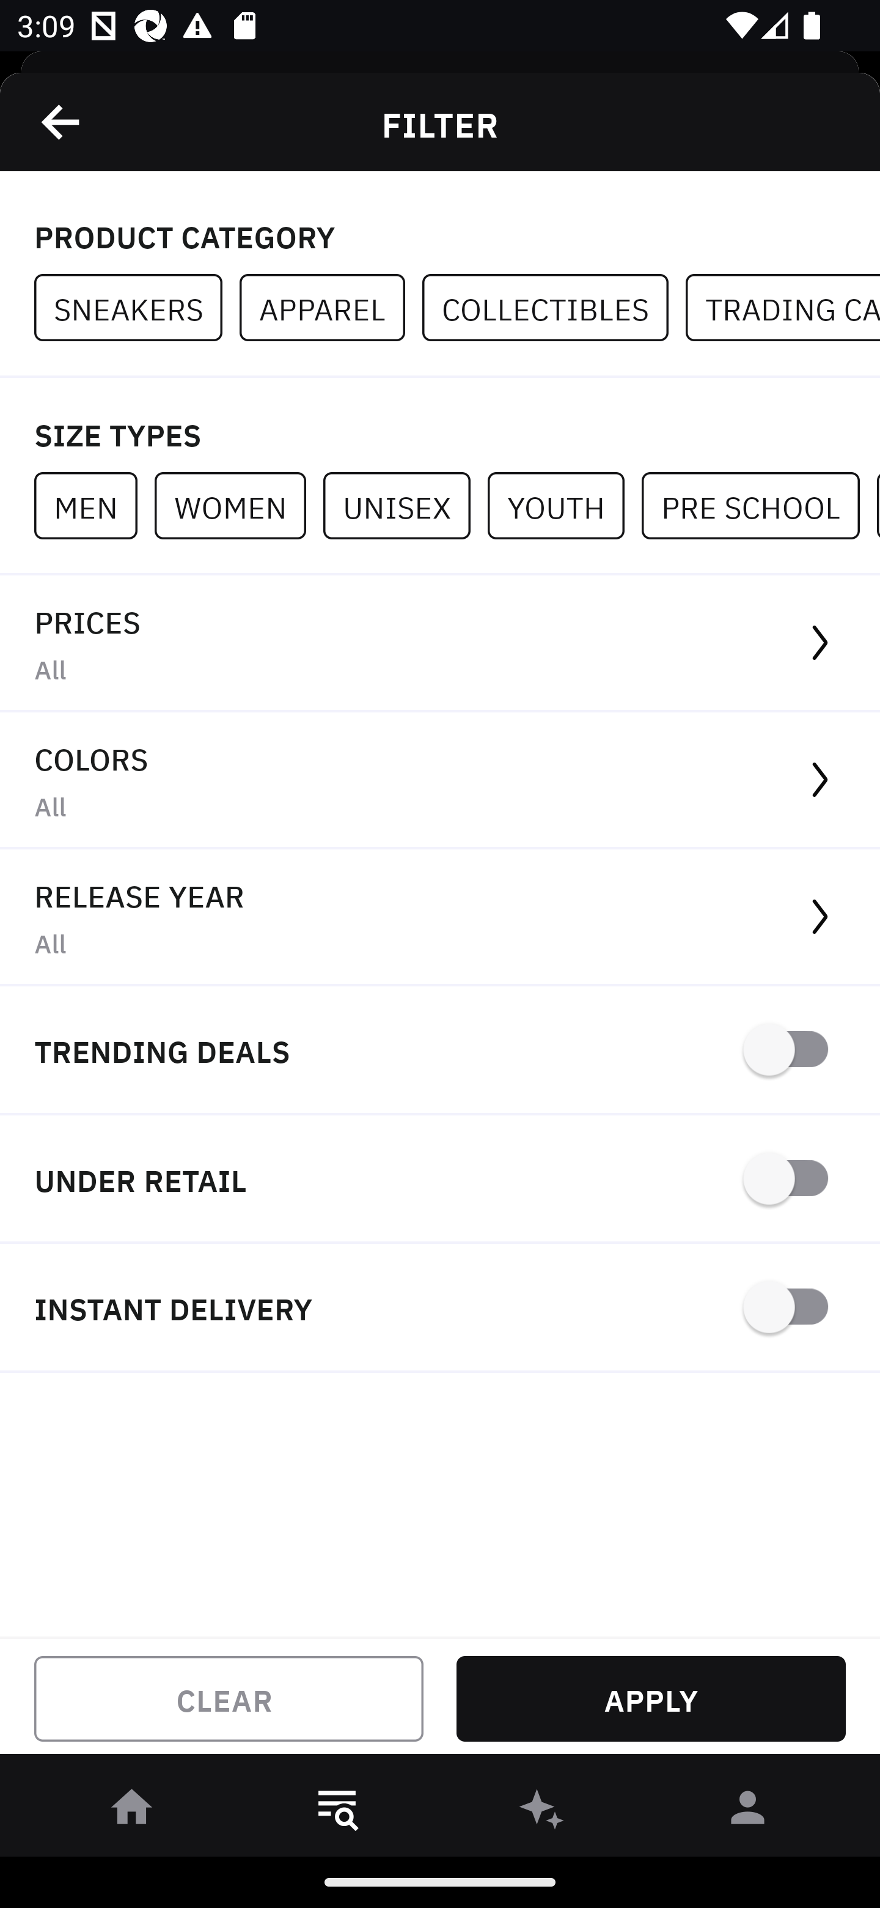  I want to click on , so click(62, 122).